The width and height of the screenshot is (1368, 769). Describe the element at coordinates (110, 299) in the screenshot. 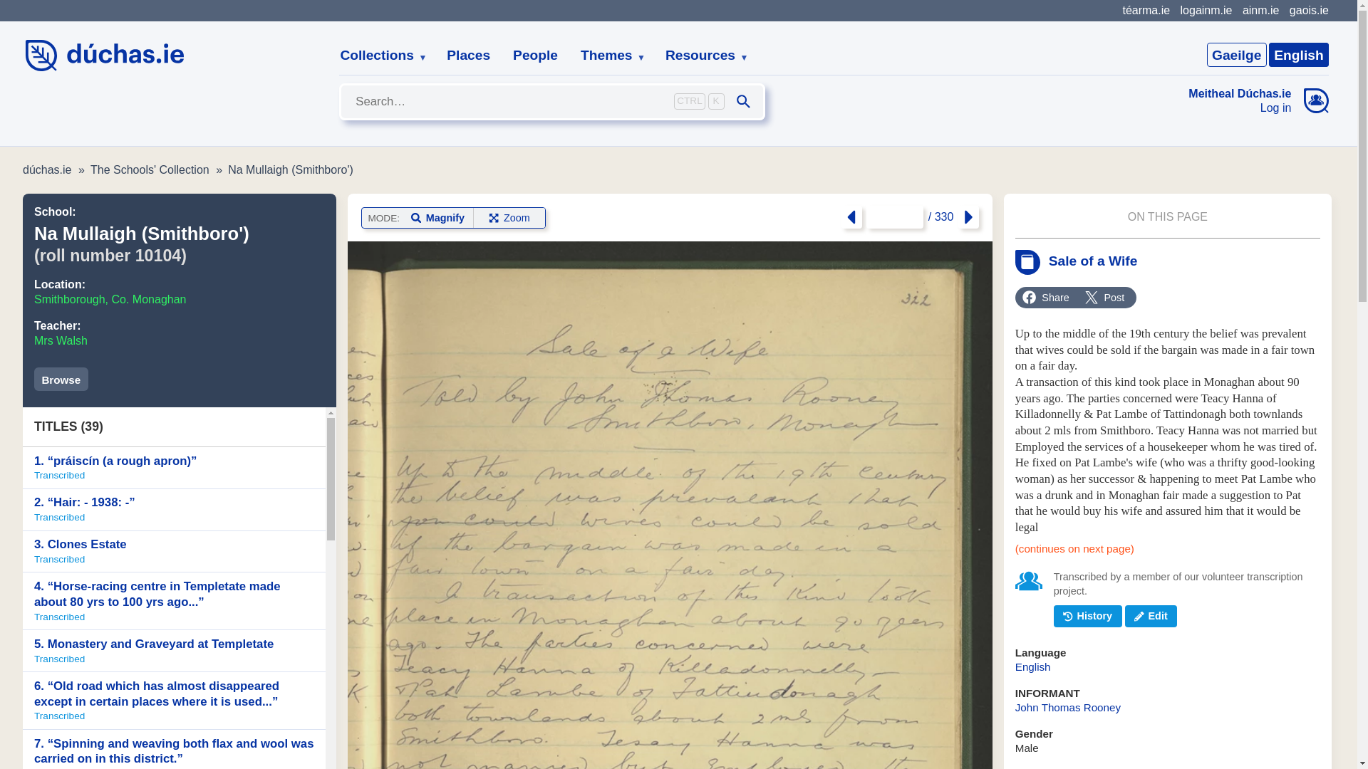

I see `Smithborough, Co. Monaghan` at that location.